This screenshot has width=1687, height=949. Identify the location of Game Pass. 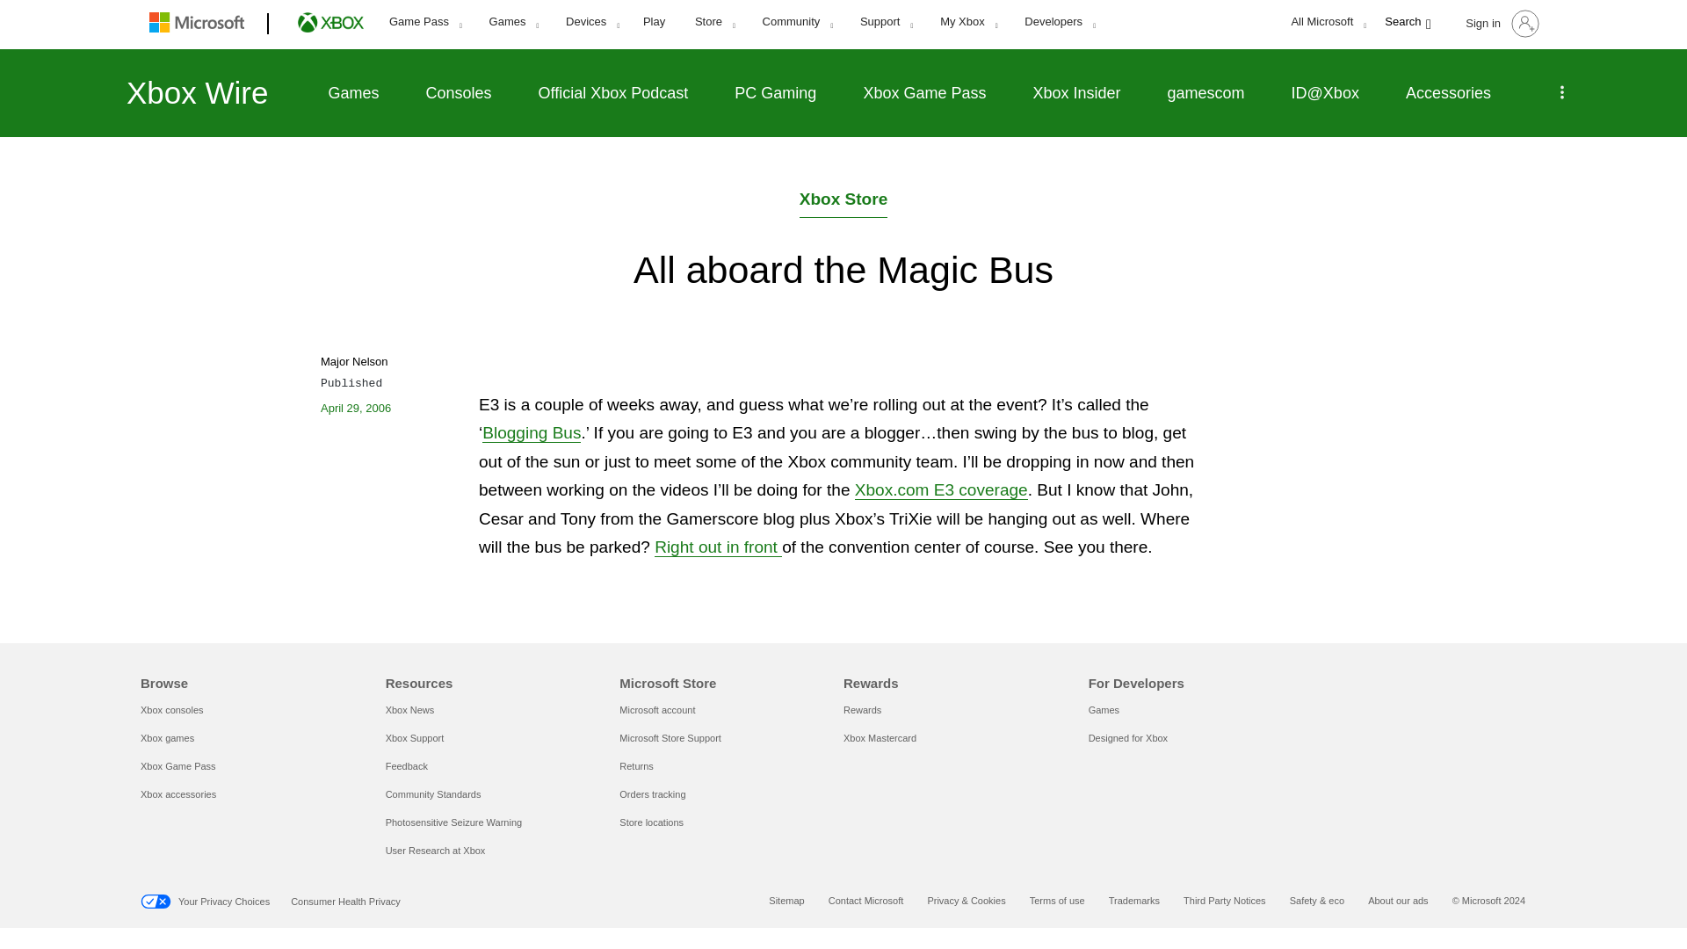
(425, 22).